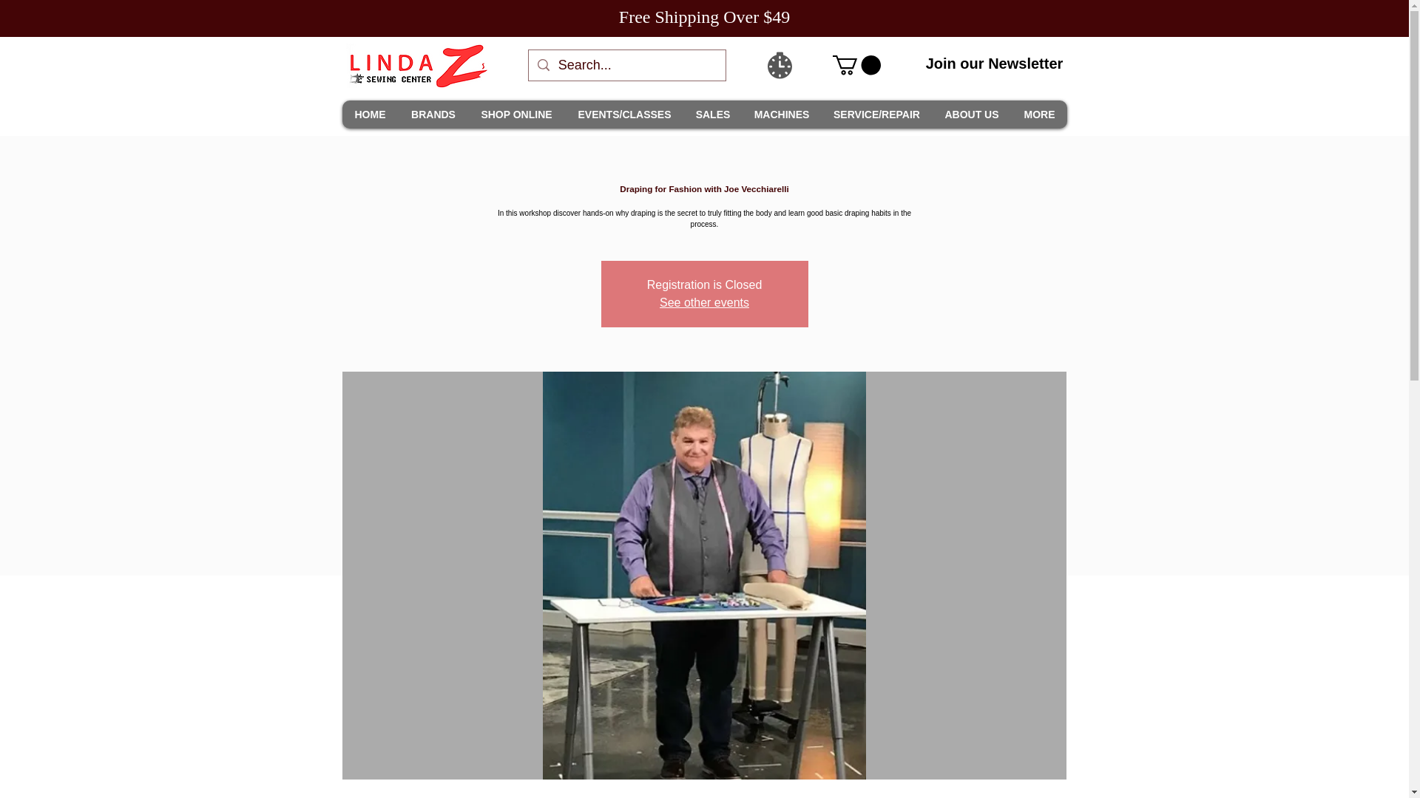 The image size is (1420, 798). I want to click on ABOUT US, so click(971, 114).